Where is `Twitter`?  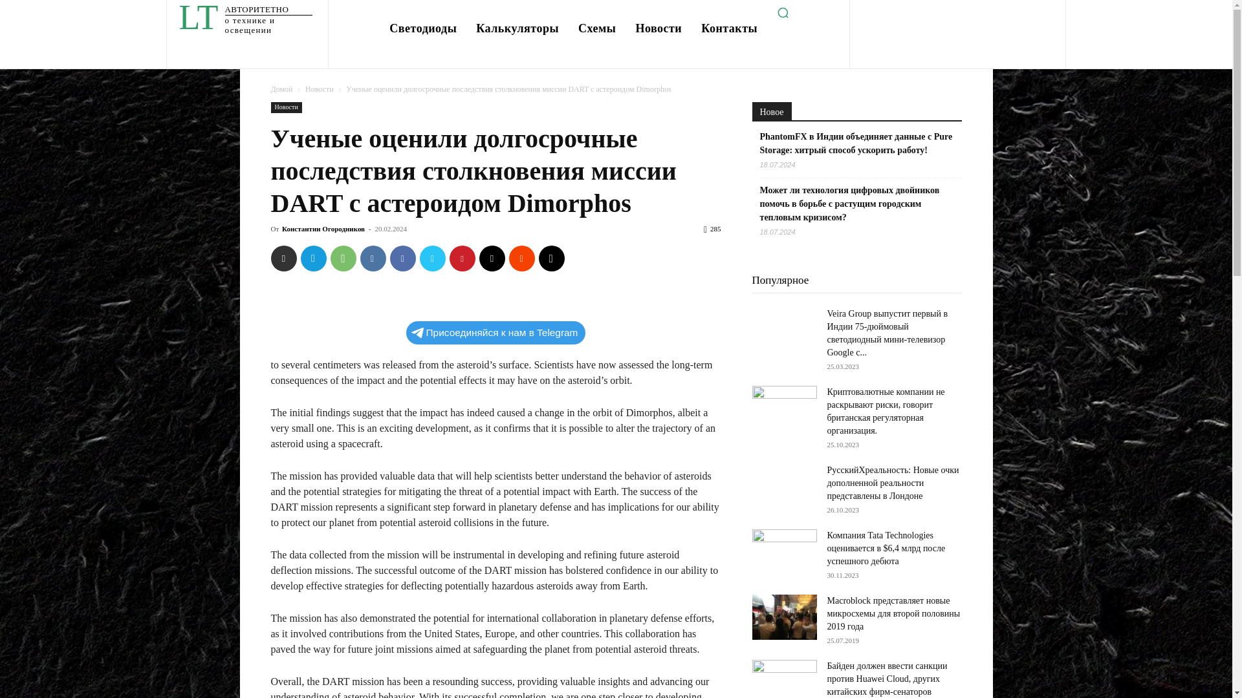
Twitter is located at coordinates (432, 259).